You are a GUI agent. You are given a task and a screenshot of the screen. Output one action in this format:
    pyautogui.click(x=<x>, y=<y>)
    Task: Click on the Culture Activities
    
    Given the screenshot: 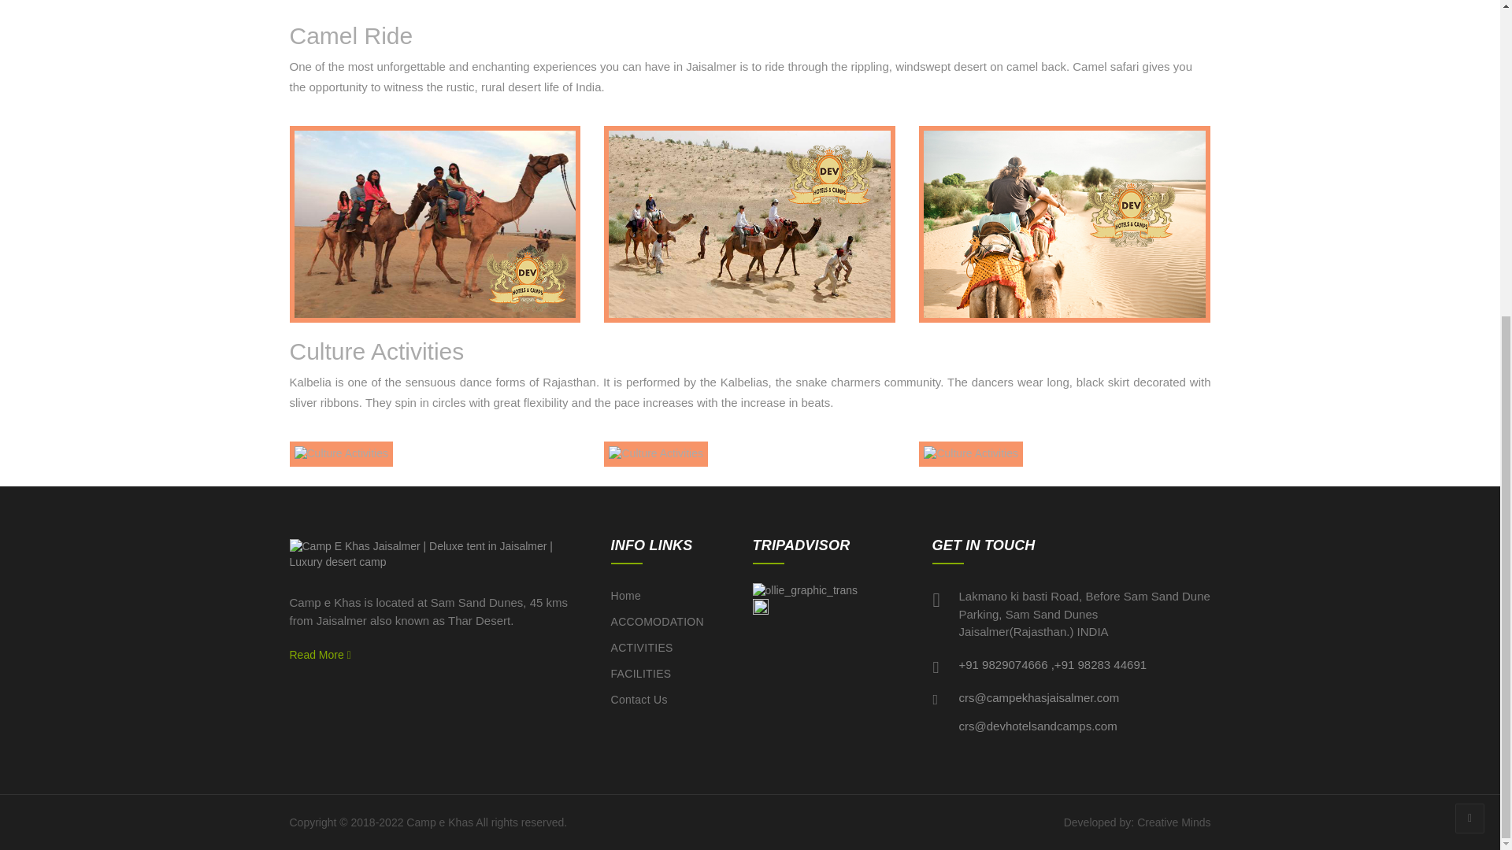 What is the action you would take?
    pyautogui.click(x=342, y=454)
    